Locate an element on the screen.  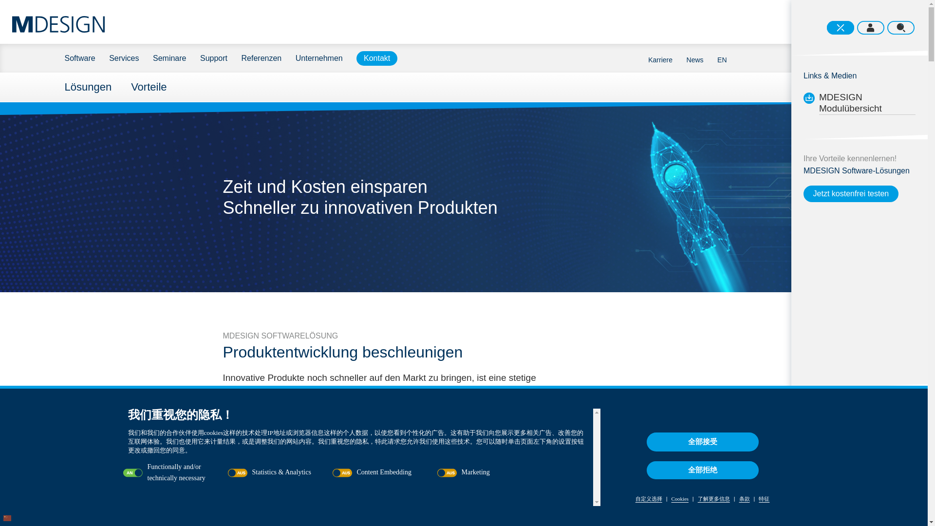
English is located at coordinates (722, 58).